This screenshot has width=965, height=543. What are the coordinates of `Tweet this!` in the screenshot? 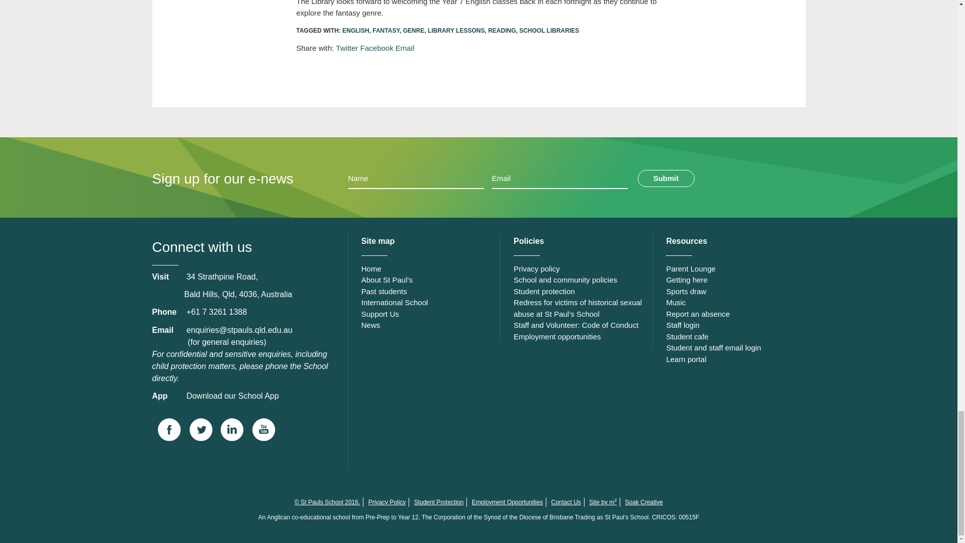 It's located at (347, 48).